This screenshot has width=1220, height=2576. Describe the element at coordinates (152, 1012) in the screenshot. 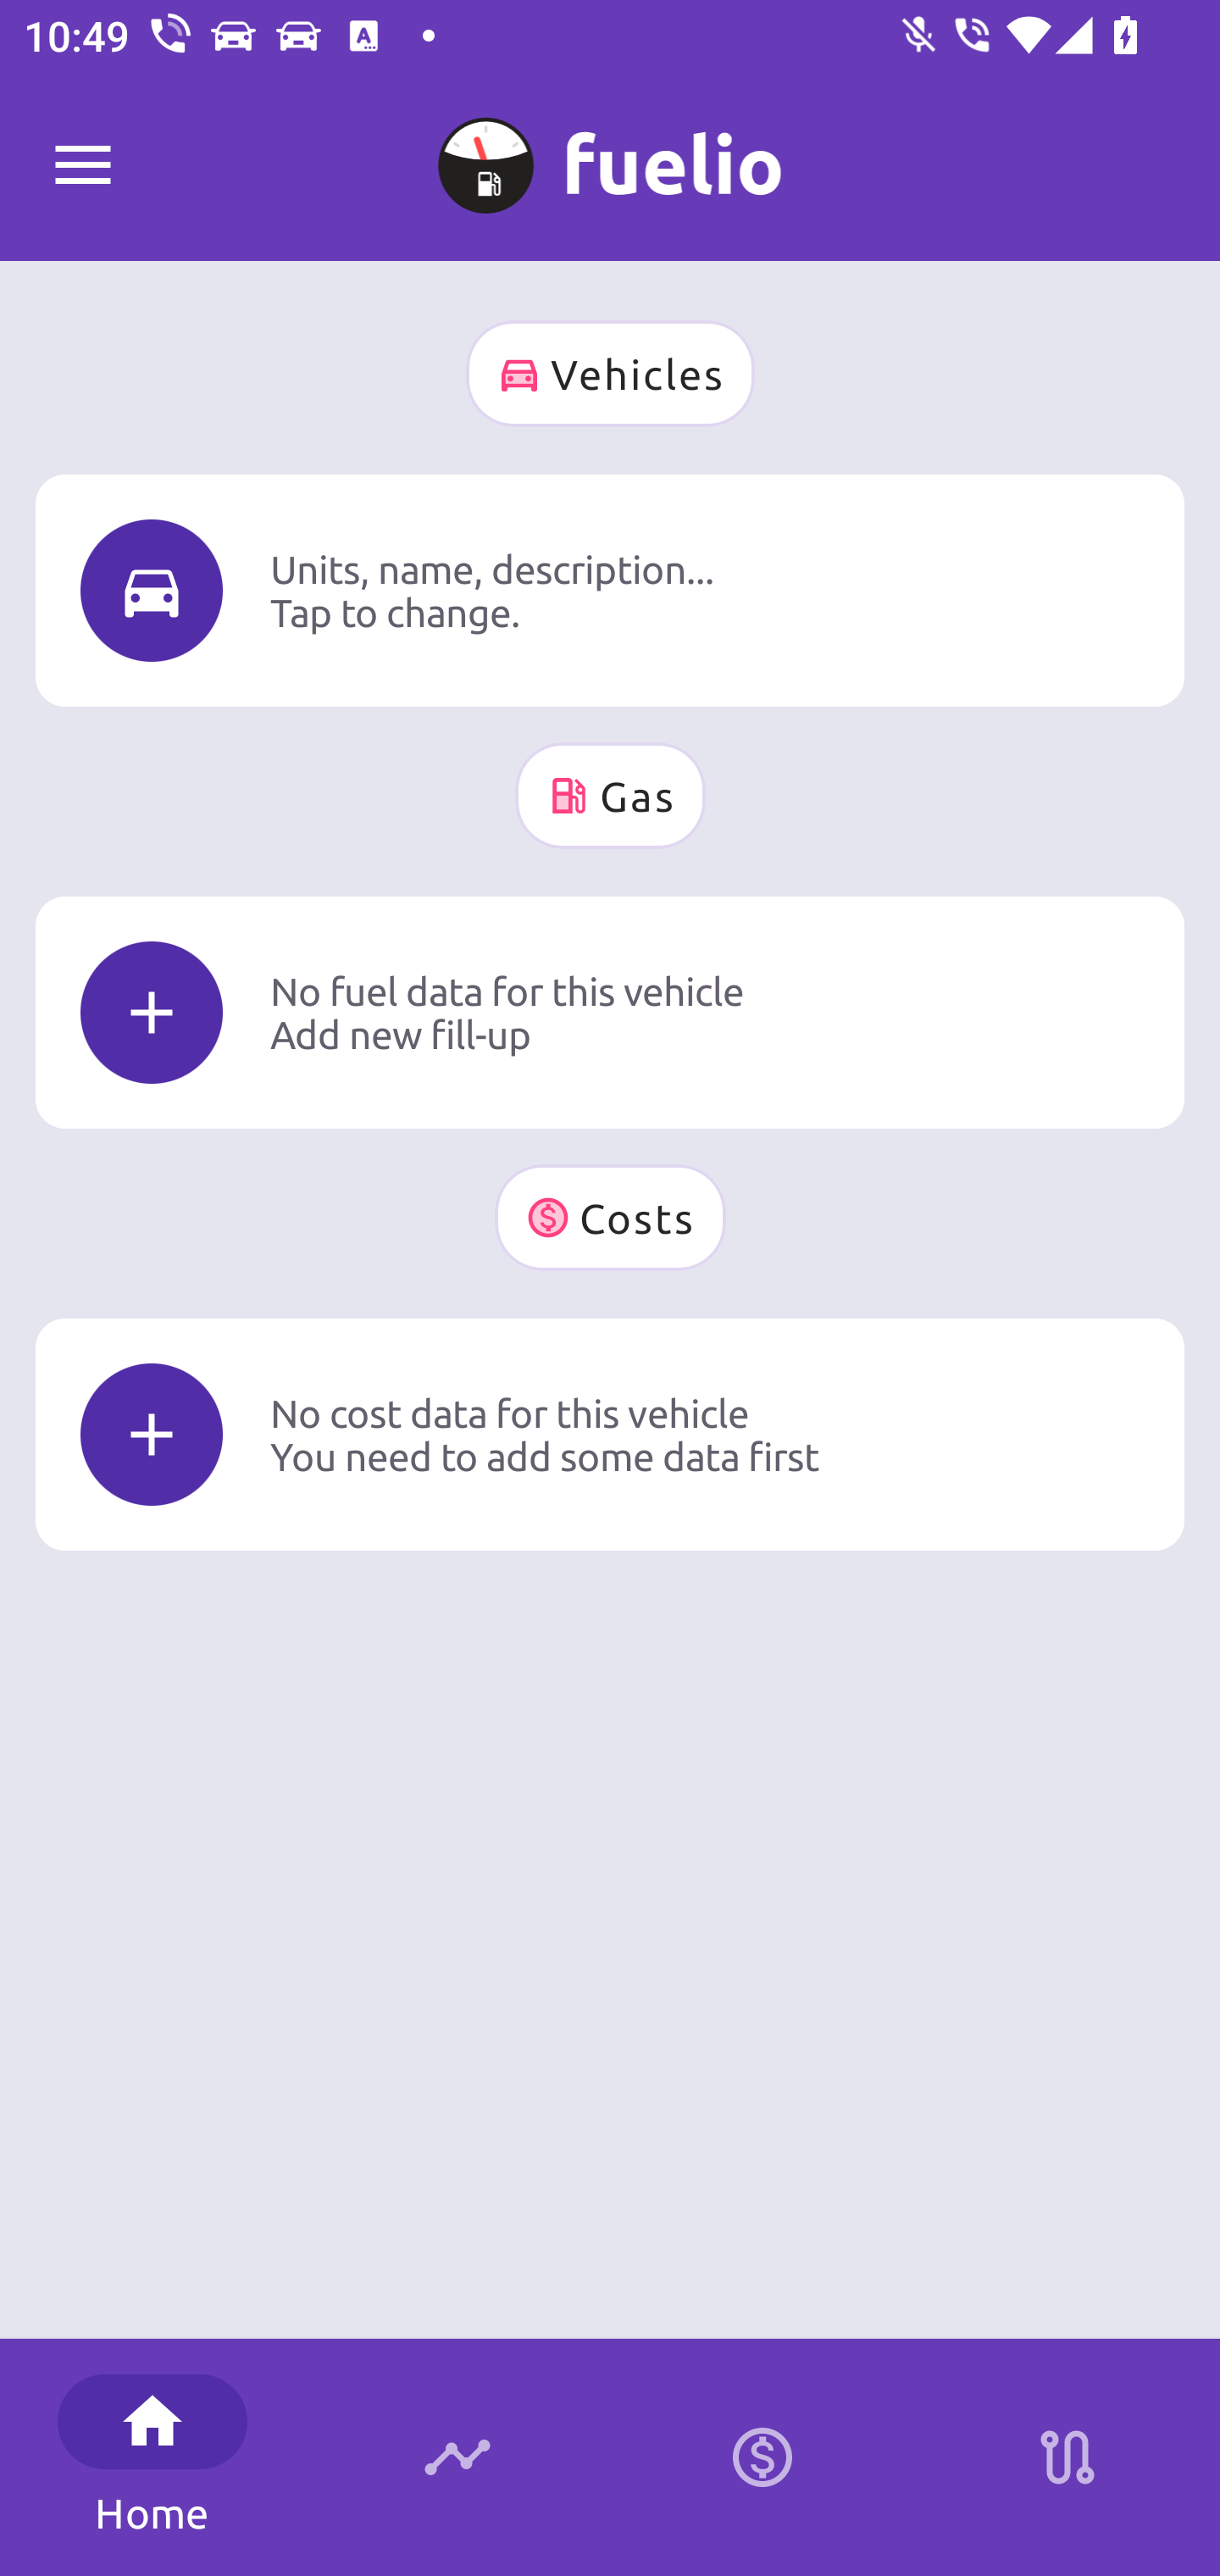

I see `Icon` at that location.